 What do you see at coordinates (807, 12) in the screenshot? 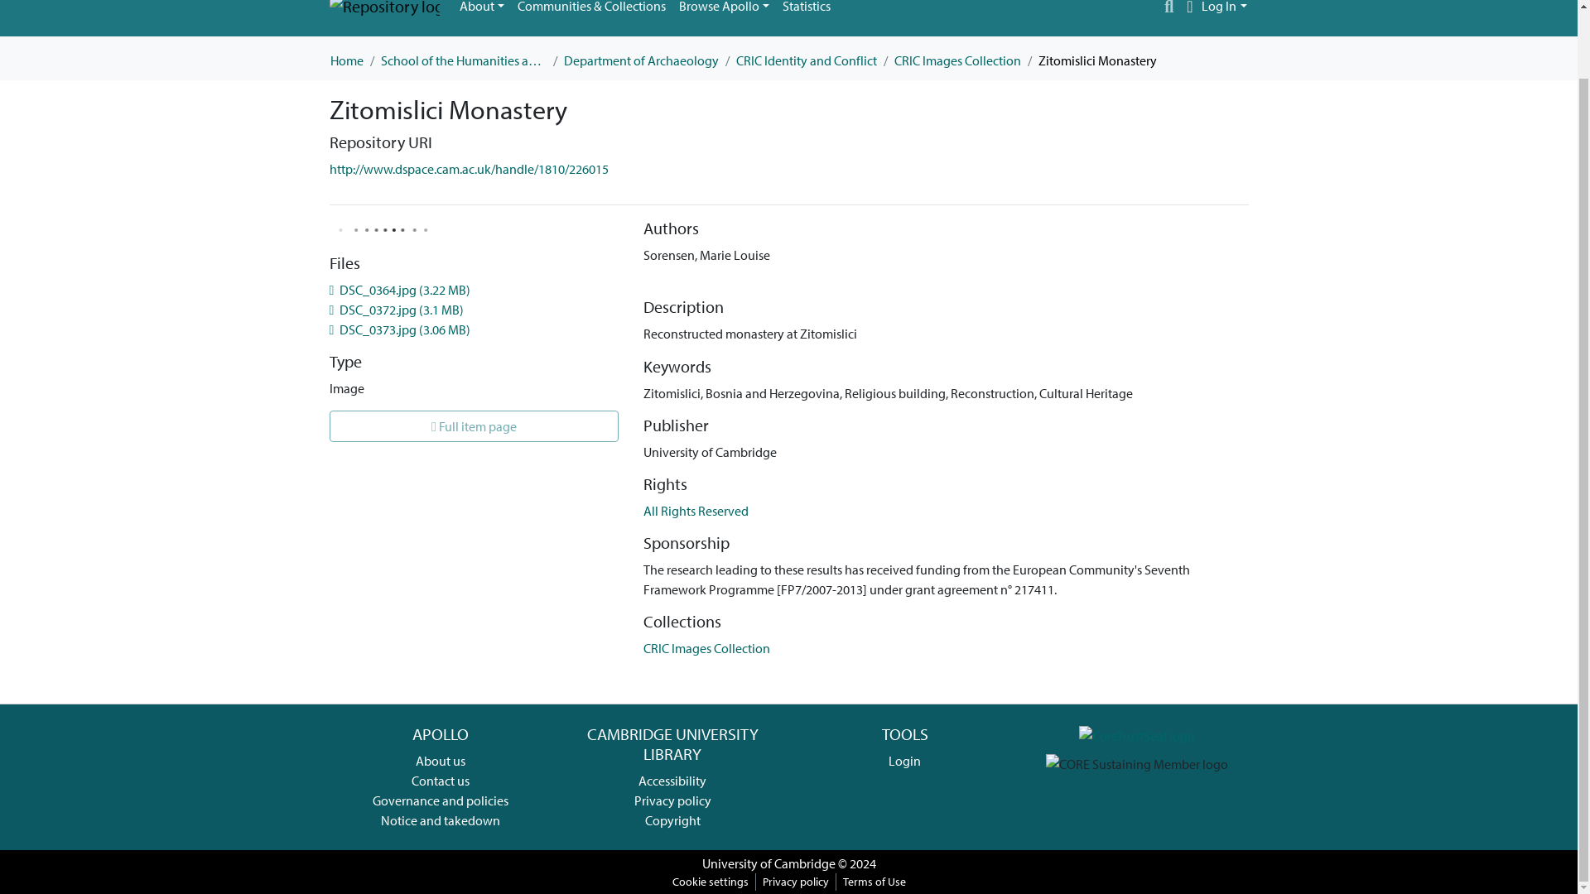
I see `Statistics` at bounding box center [807, 12].